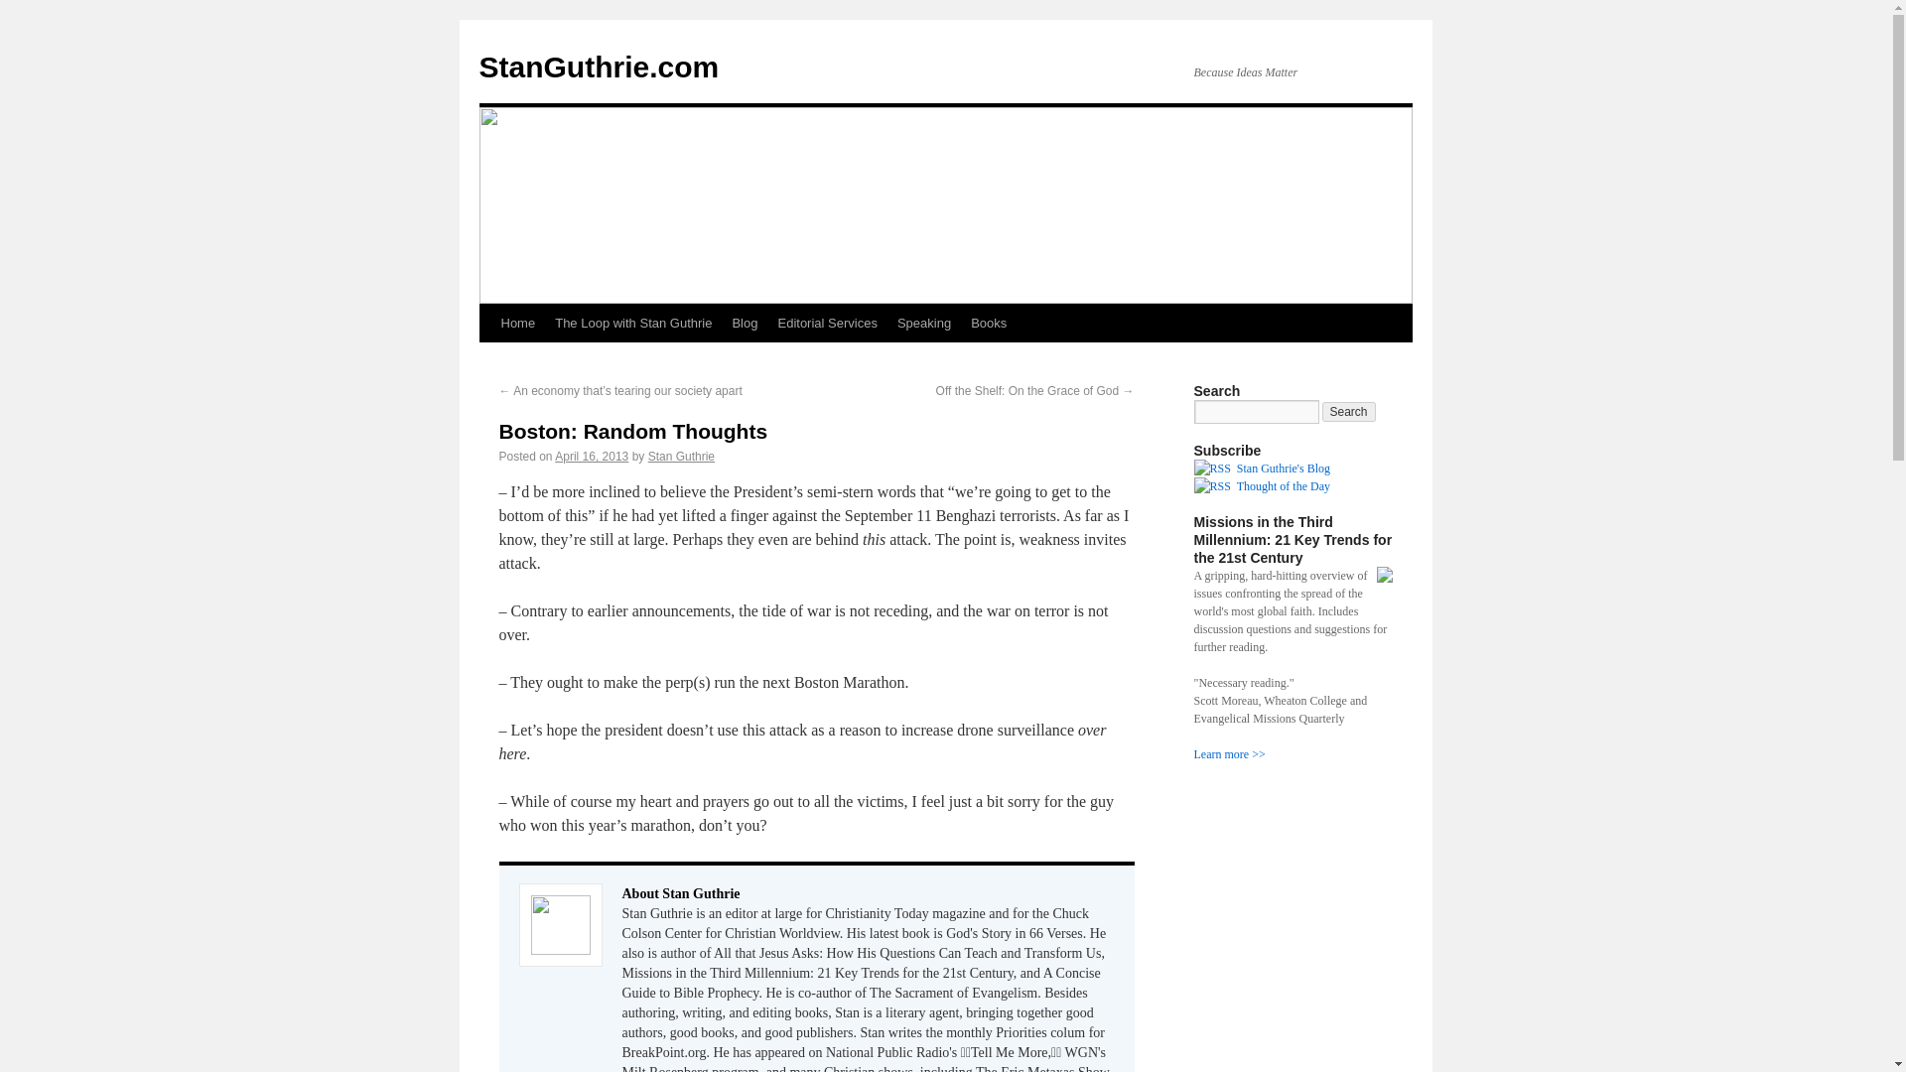 This screenshot has width=1906, height=1072. What do you see at coordinates (598, 67) in the screenshot?
I see `StanGuthrie.com` at bounding box center [598, 67].